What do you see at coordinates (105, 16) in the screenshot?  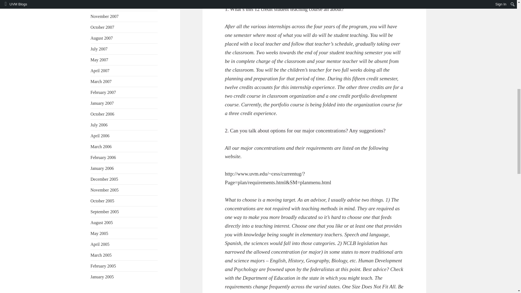 I see `November 2007` at bounding box center [105, 16].